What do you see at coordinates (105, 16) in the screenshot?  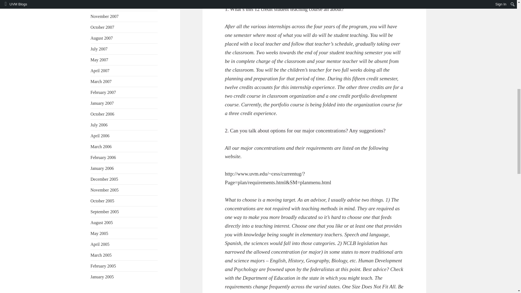 I see `November 2007` at bounding box center [105, 16].